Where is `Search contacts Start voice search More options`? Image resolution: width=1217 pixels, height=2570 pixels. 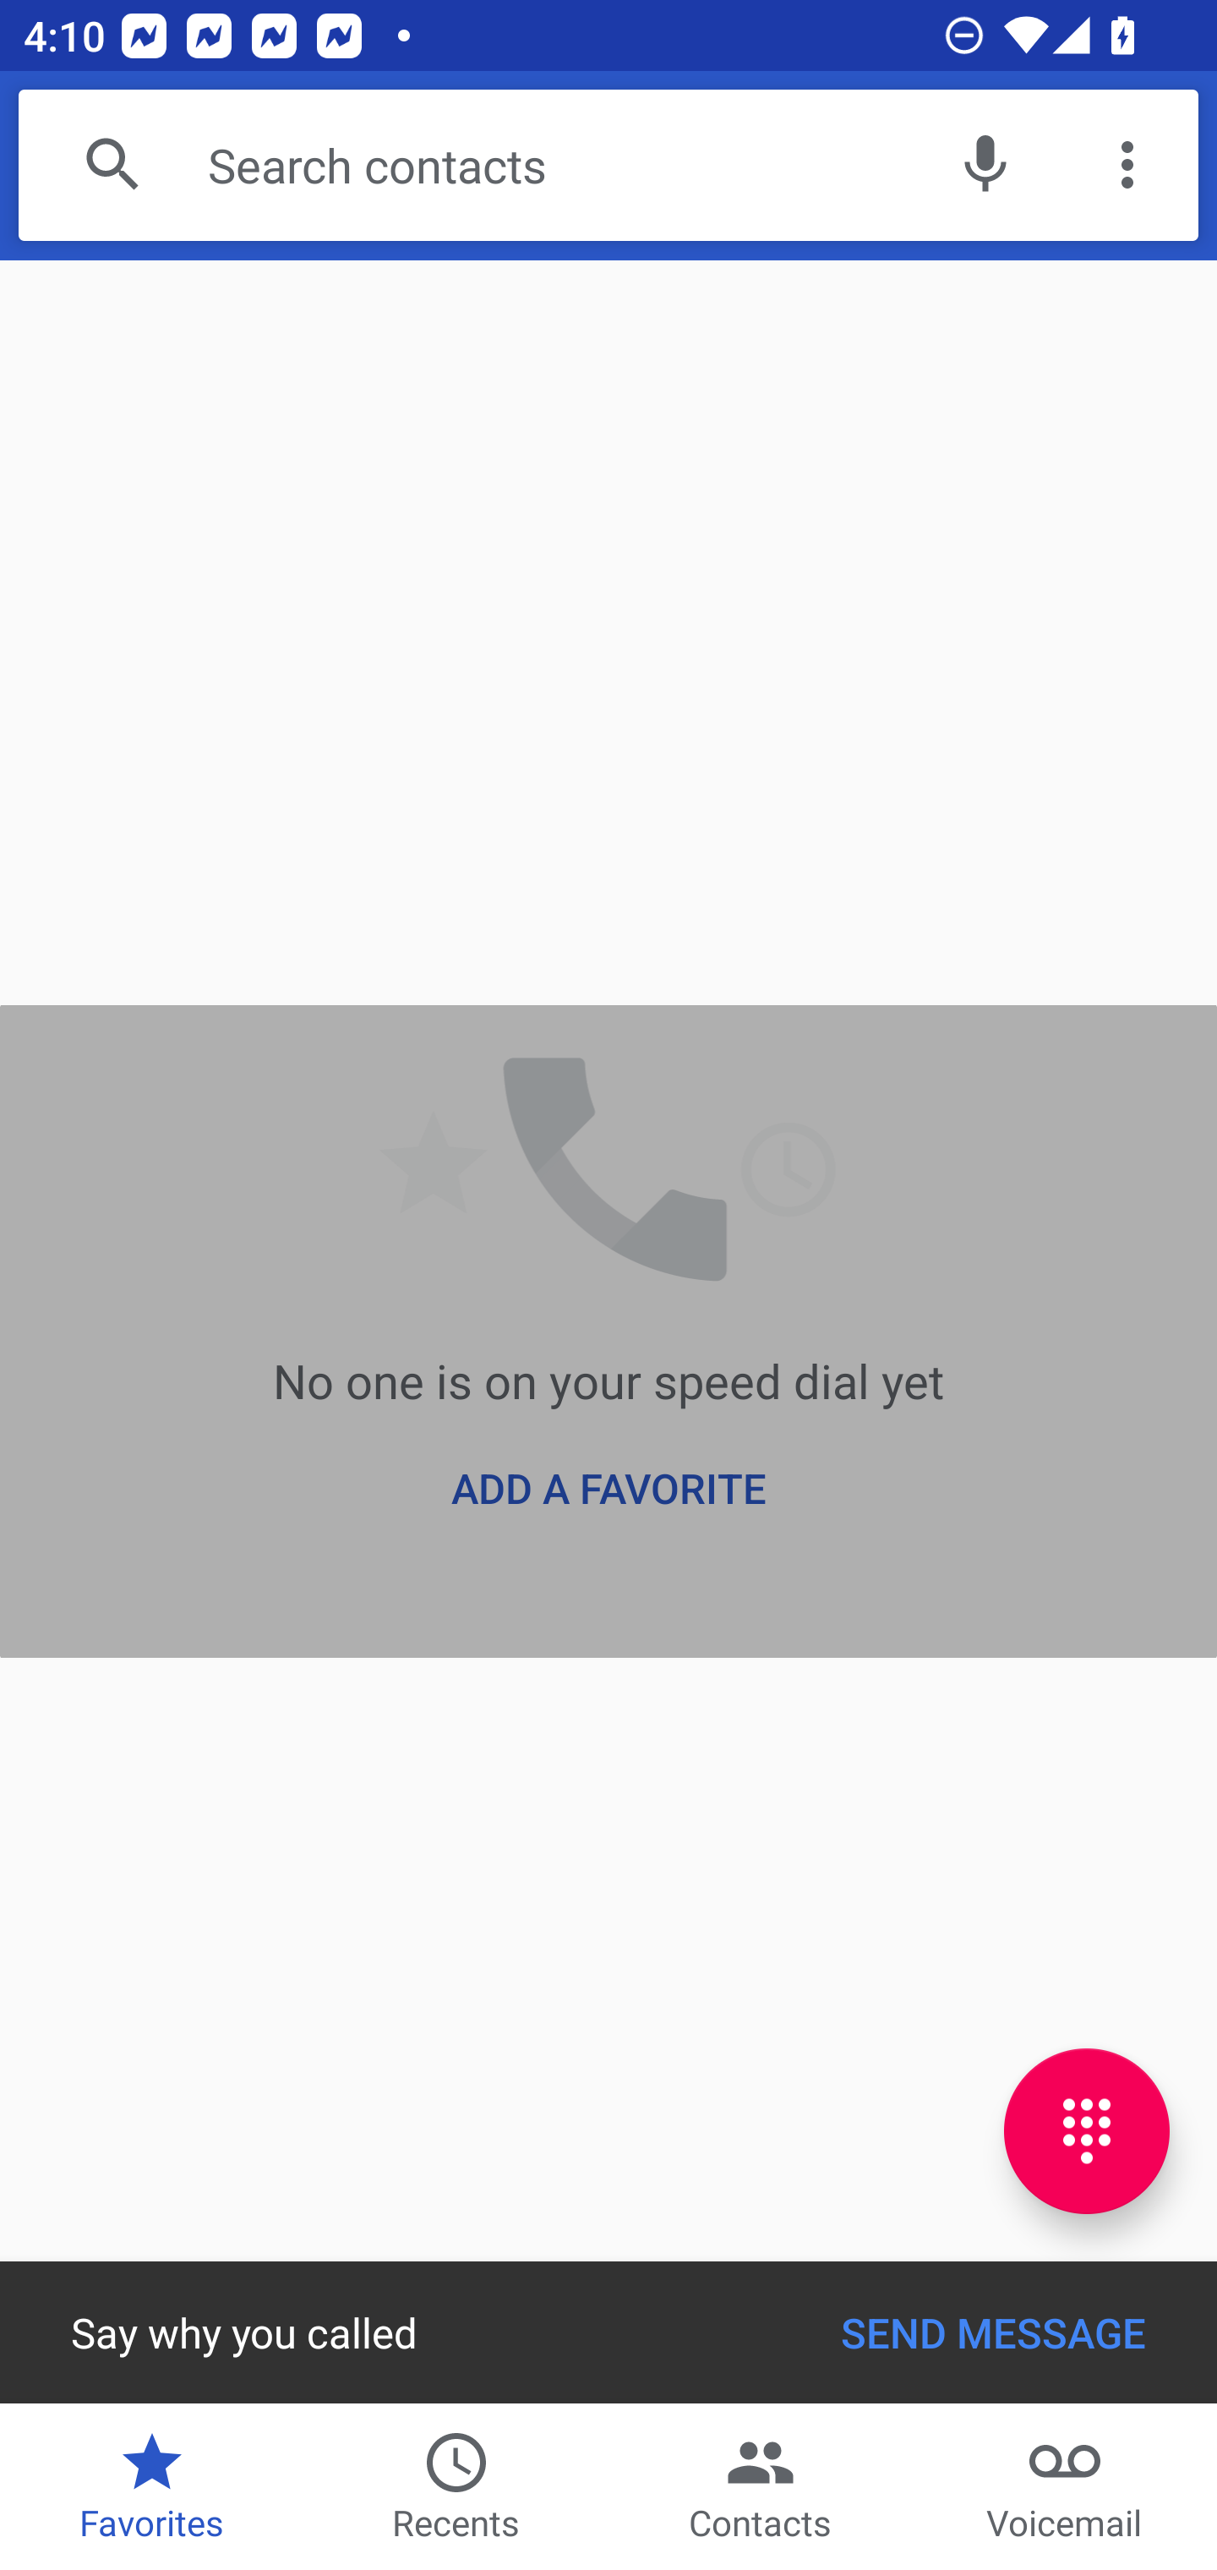
Search contacts Start voice search More options is located at coordinates (608, 166).